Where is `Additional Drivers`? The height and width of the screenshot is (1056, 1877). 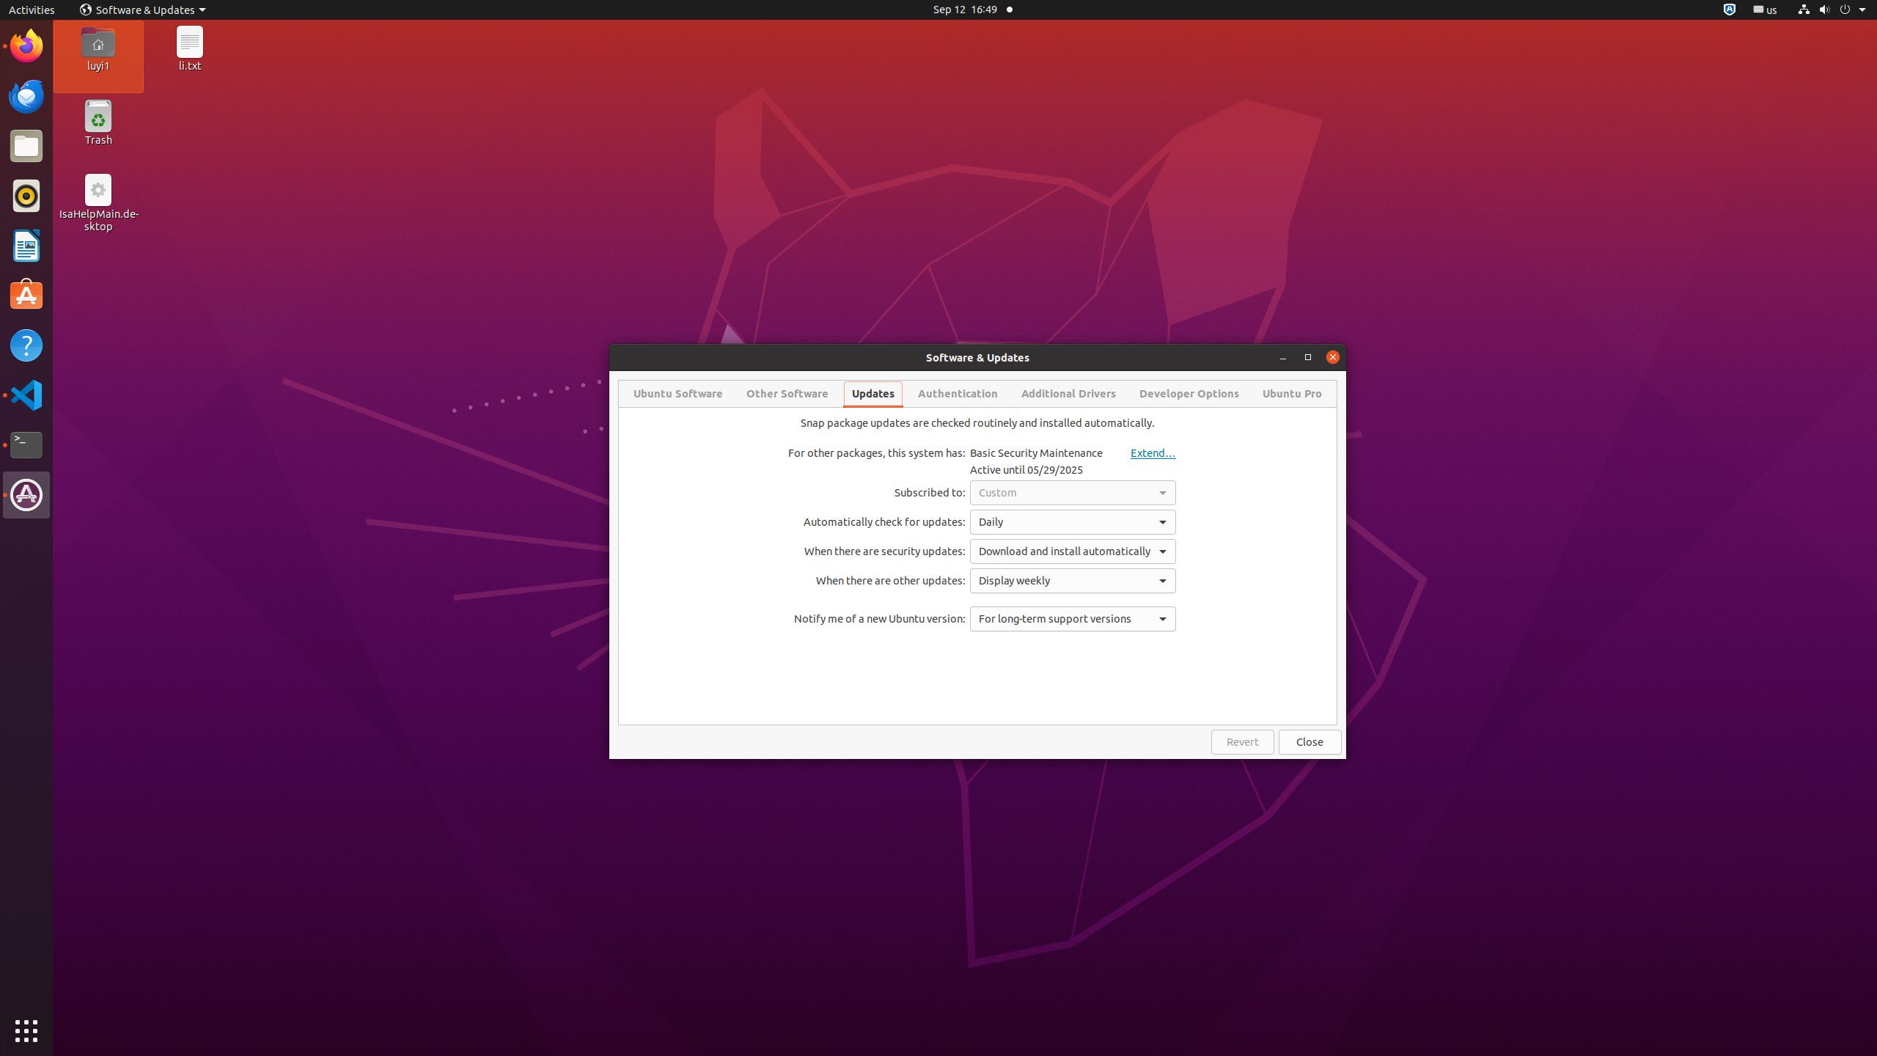
Additional Drivers is located at coordinates (1069, 394).